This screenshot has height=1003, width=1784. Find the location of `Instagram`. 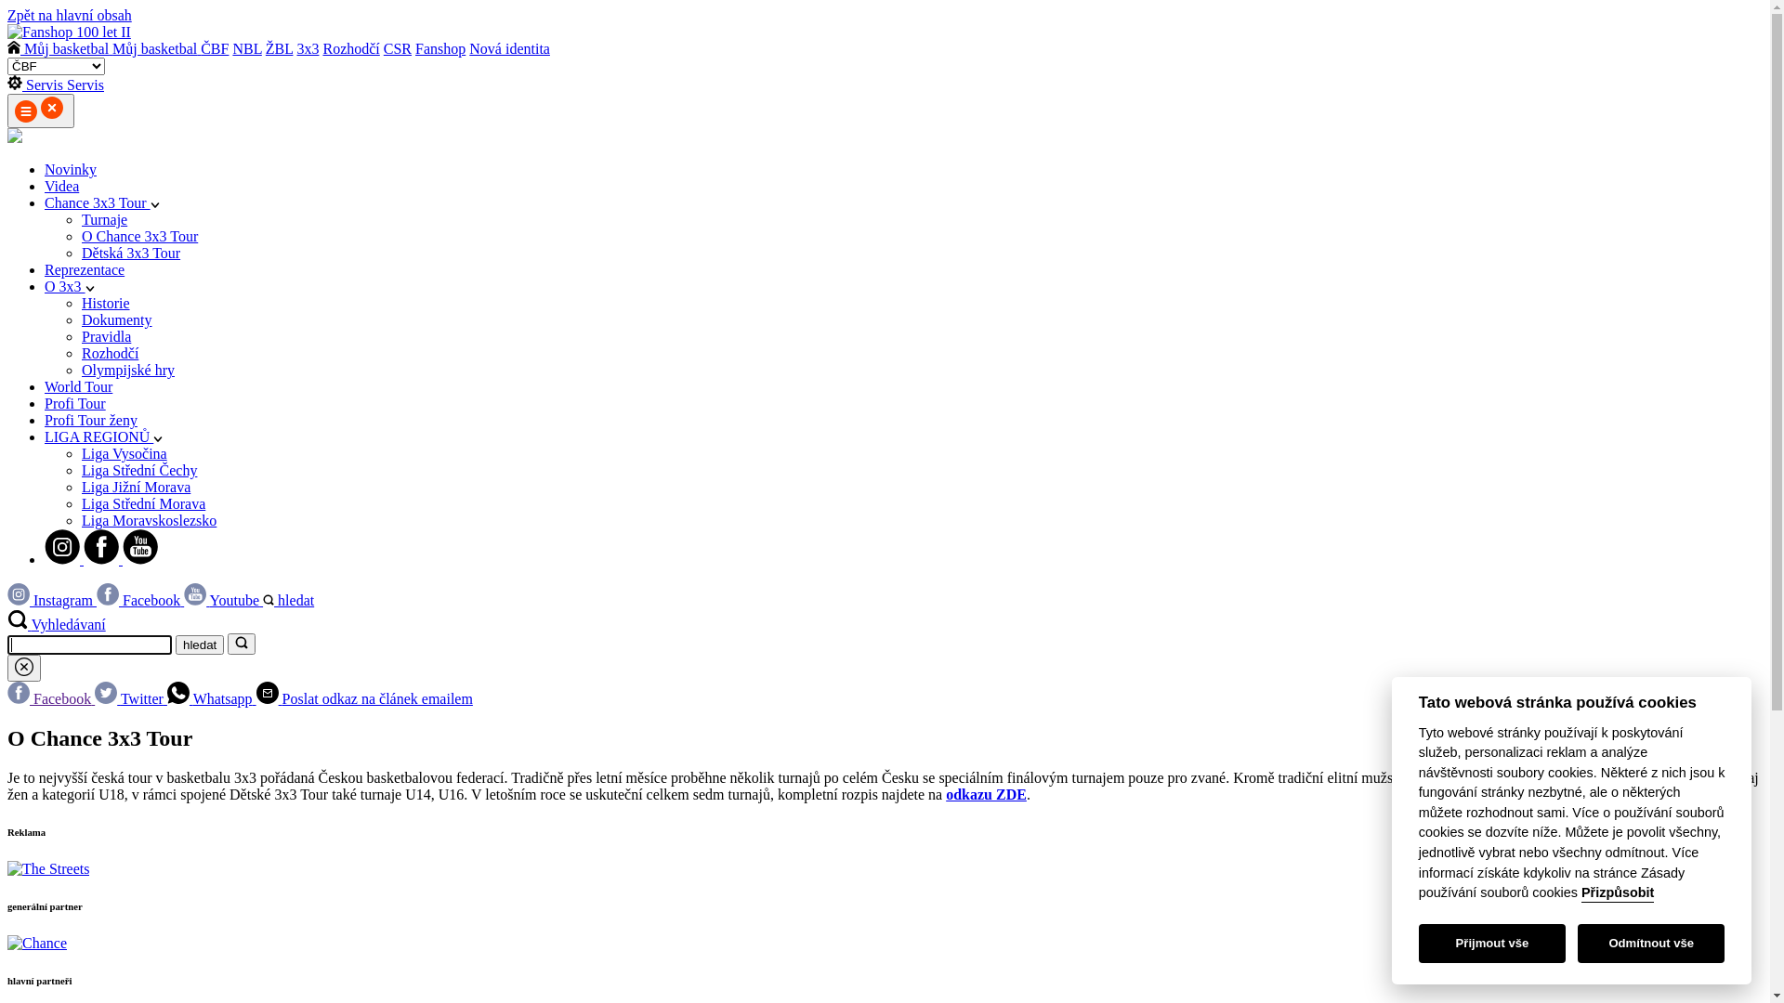

Instagram is located at coordinates (52, 600).